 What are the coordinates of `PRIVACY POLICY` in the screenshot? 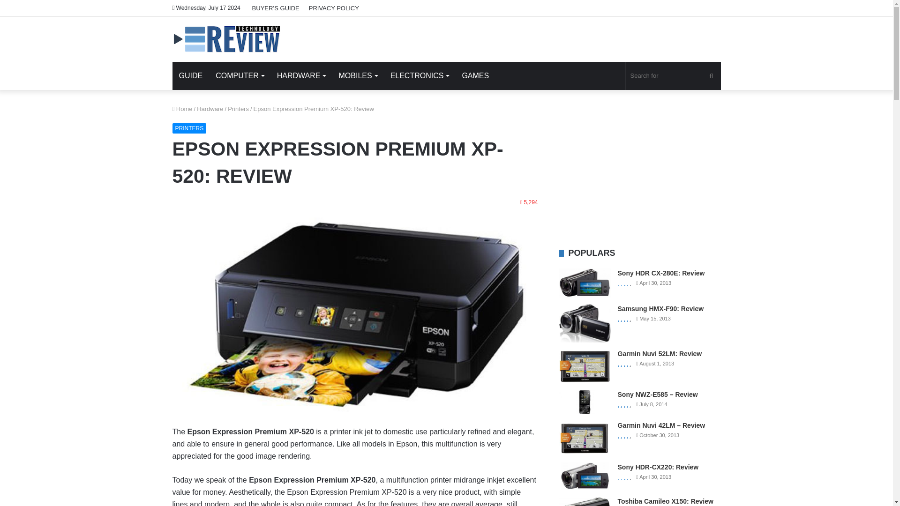 It's located at (334, 8).